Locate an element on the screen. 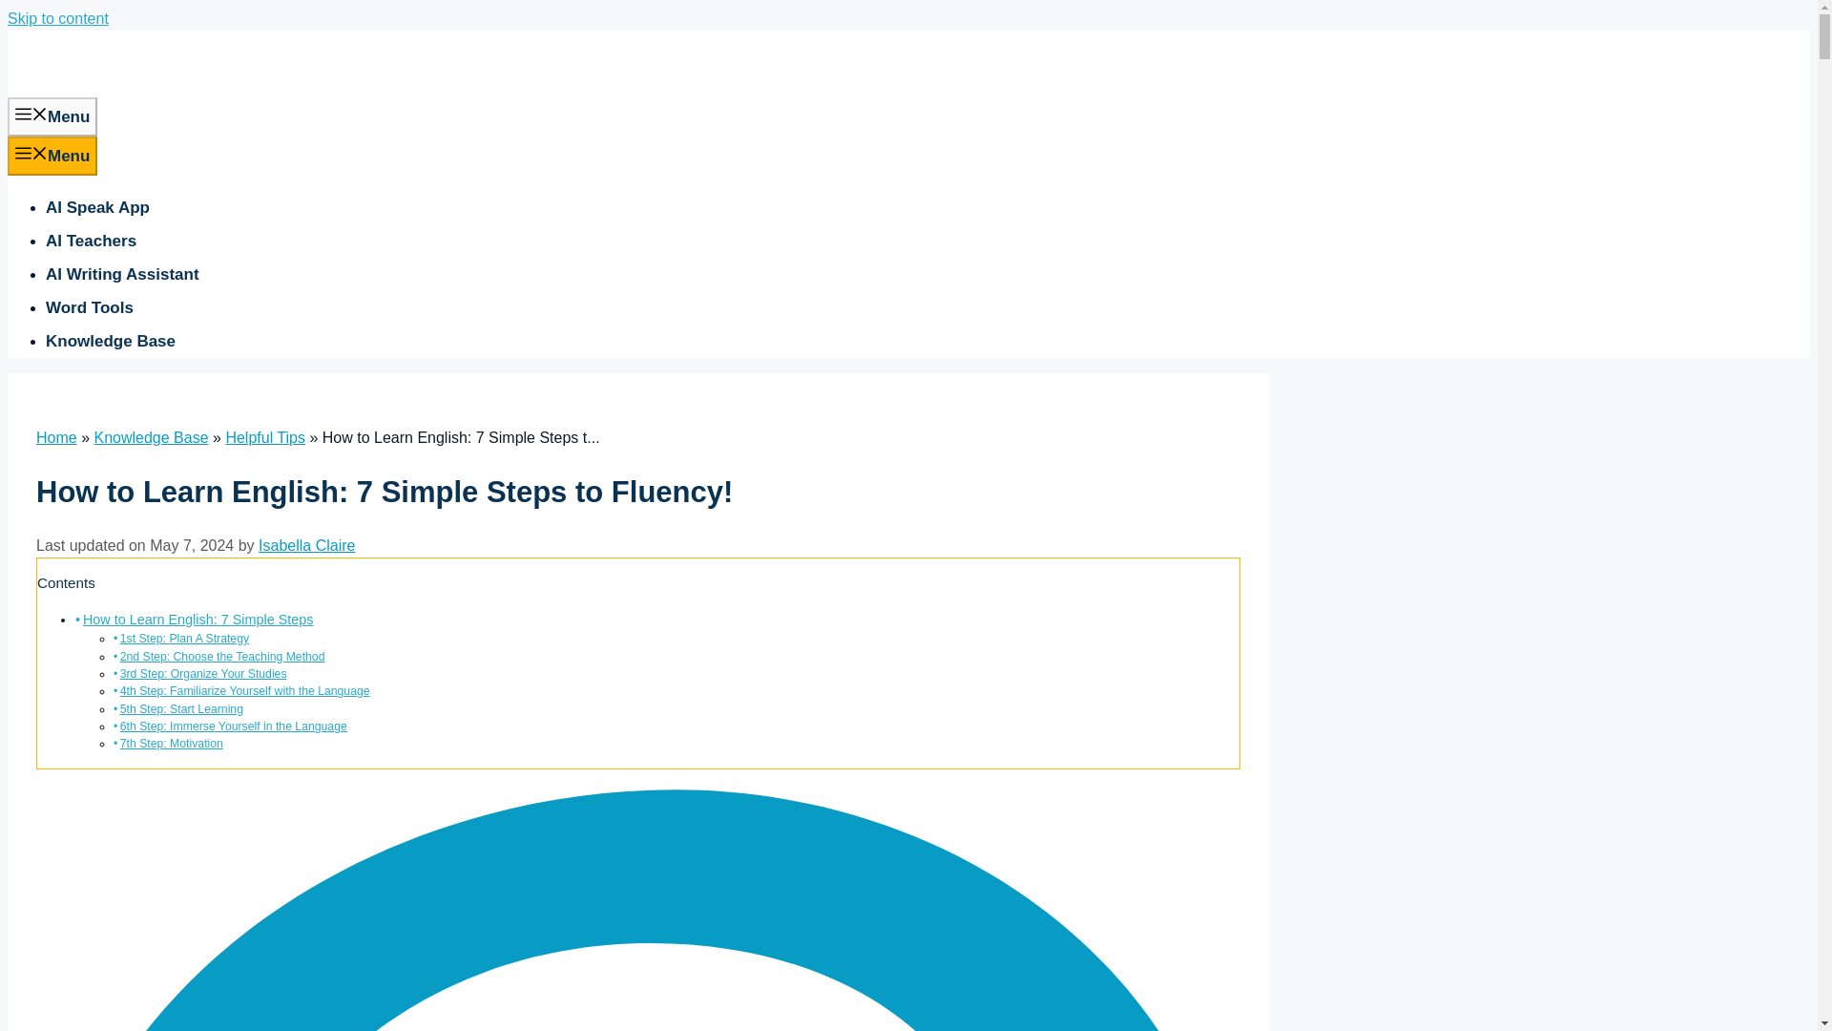 This screenshot has width=1832, height=1031. 1st Step: Plan A Strategy is located at coordinates (185, 639).